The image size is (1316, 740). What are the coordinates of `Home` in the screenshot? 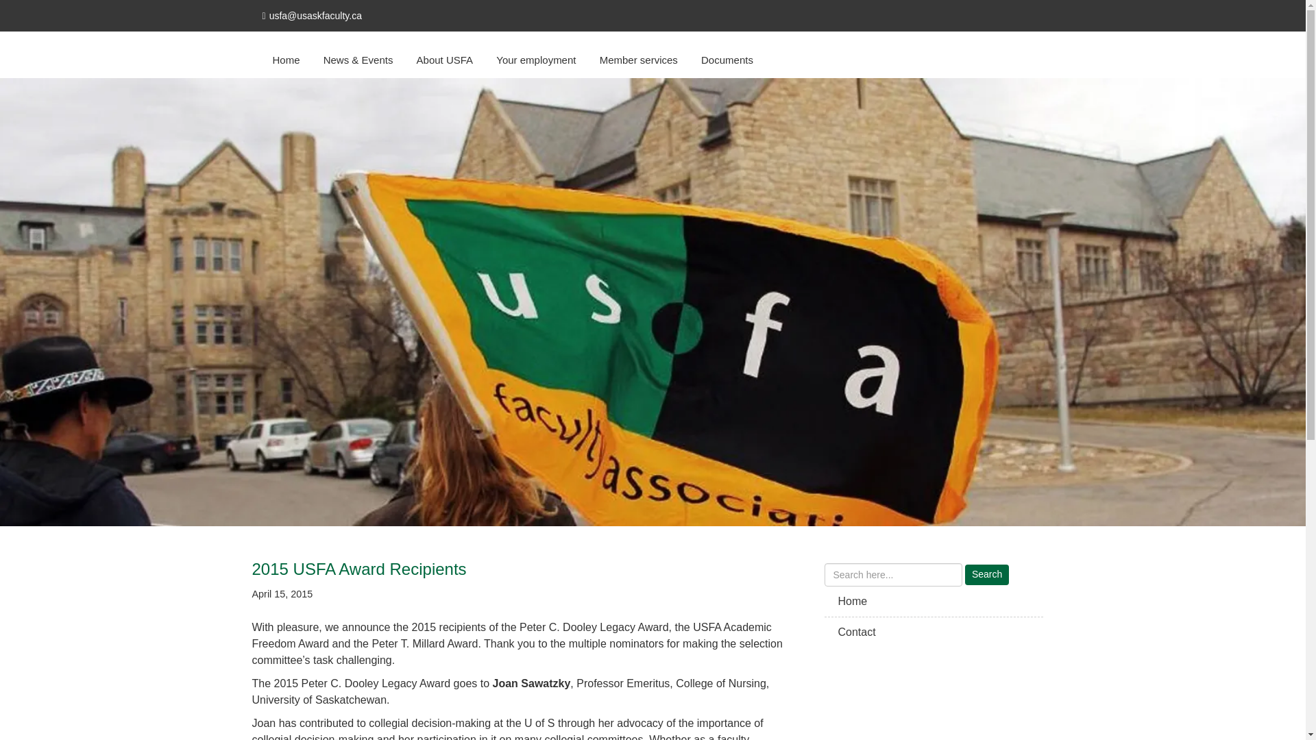 It's located at (285, 55).